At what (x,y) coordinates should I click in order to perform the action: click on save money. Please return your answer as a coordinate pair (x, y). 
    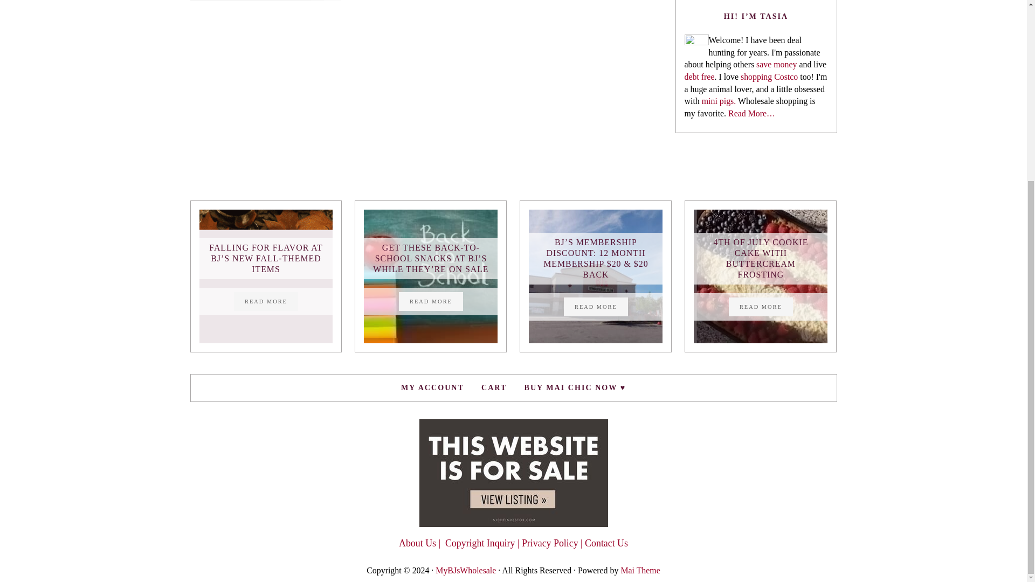
    Looking at the image, I should click on (776, 65).